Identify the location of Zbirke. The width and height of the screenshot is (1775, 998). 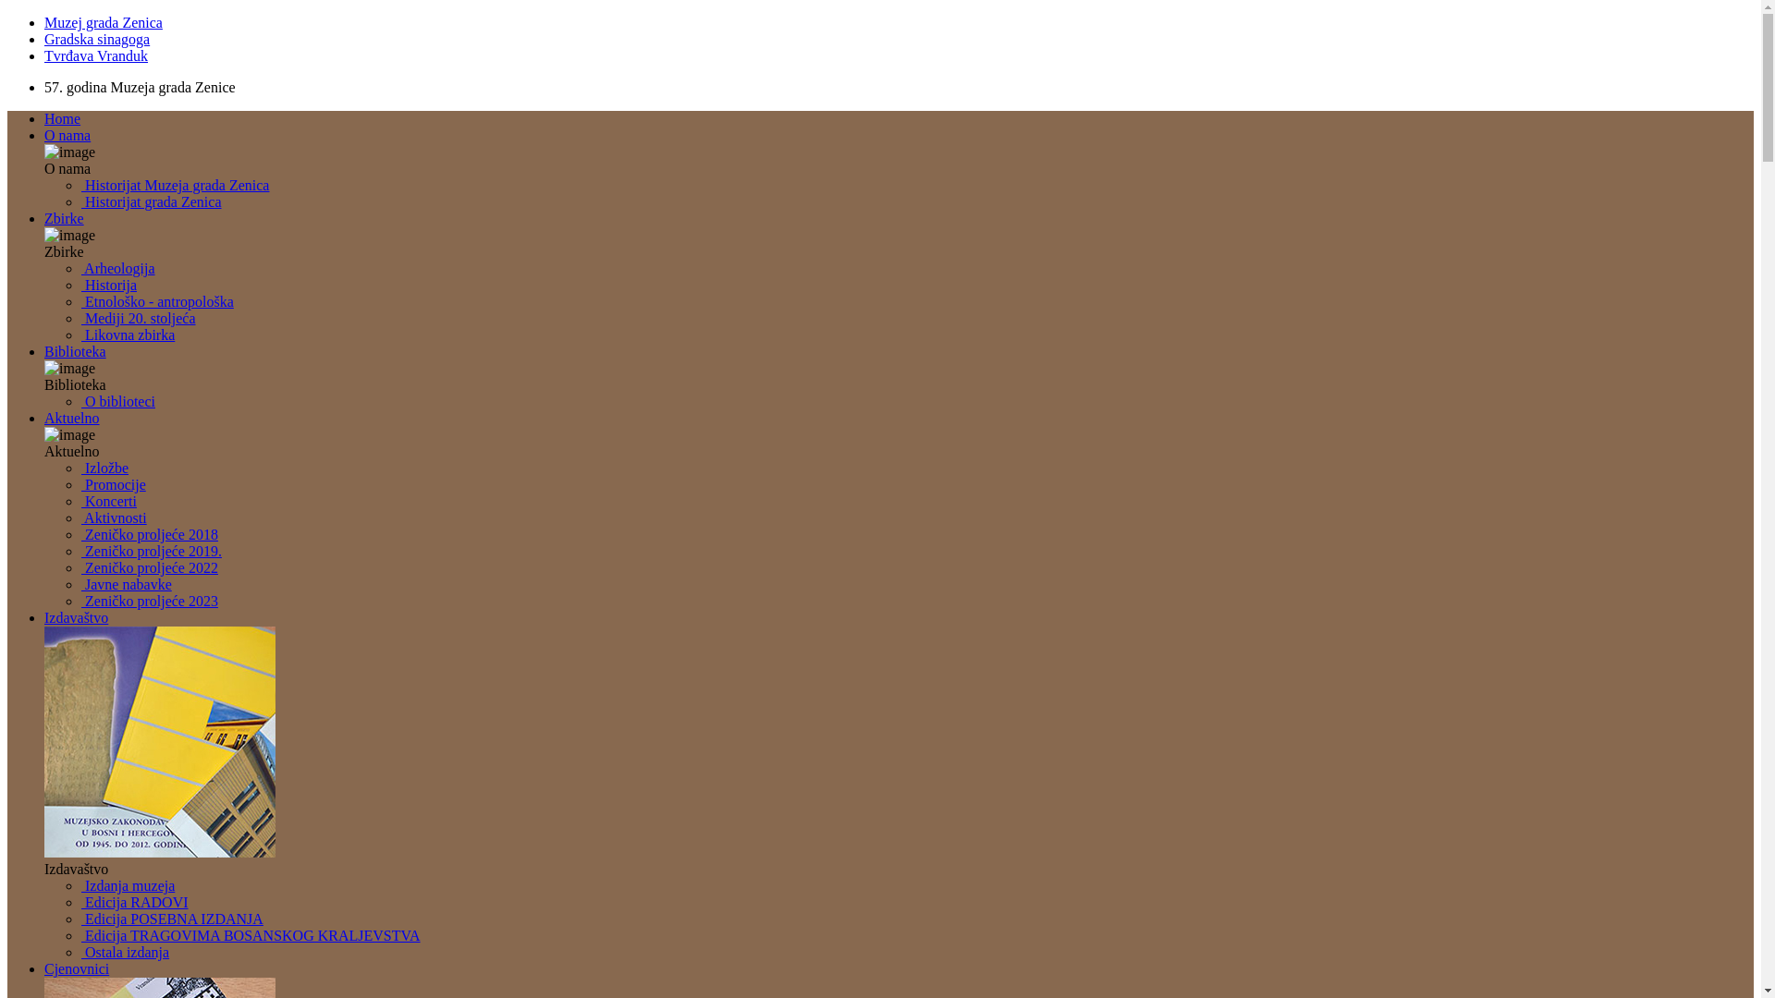
(65, 218).